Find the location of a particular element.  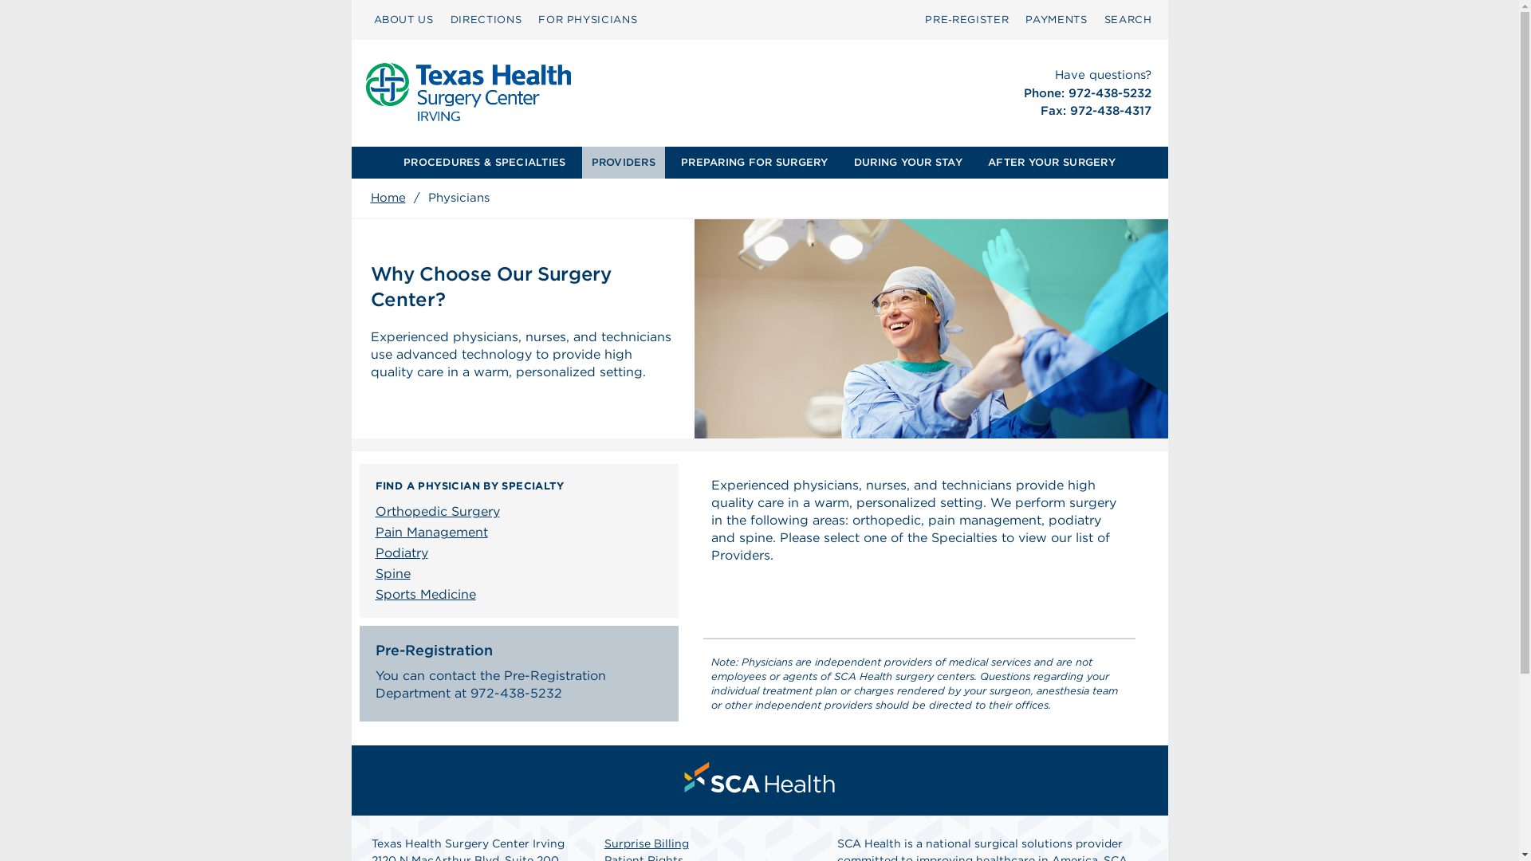

Patient Rights is located at coordinates (643, 858).